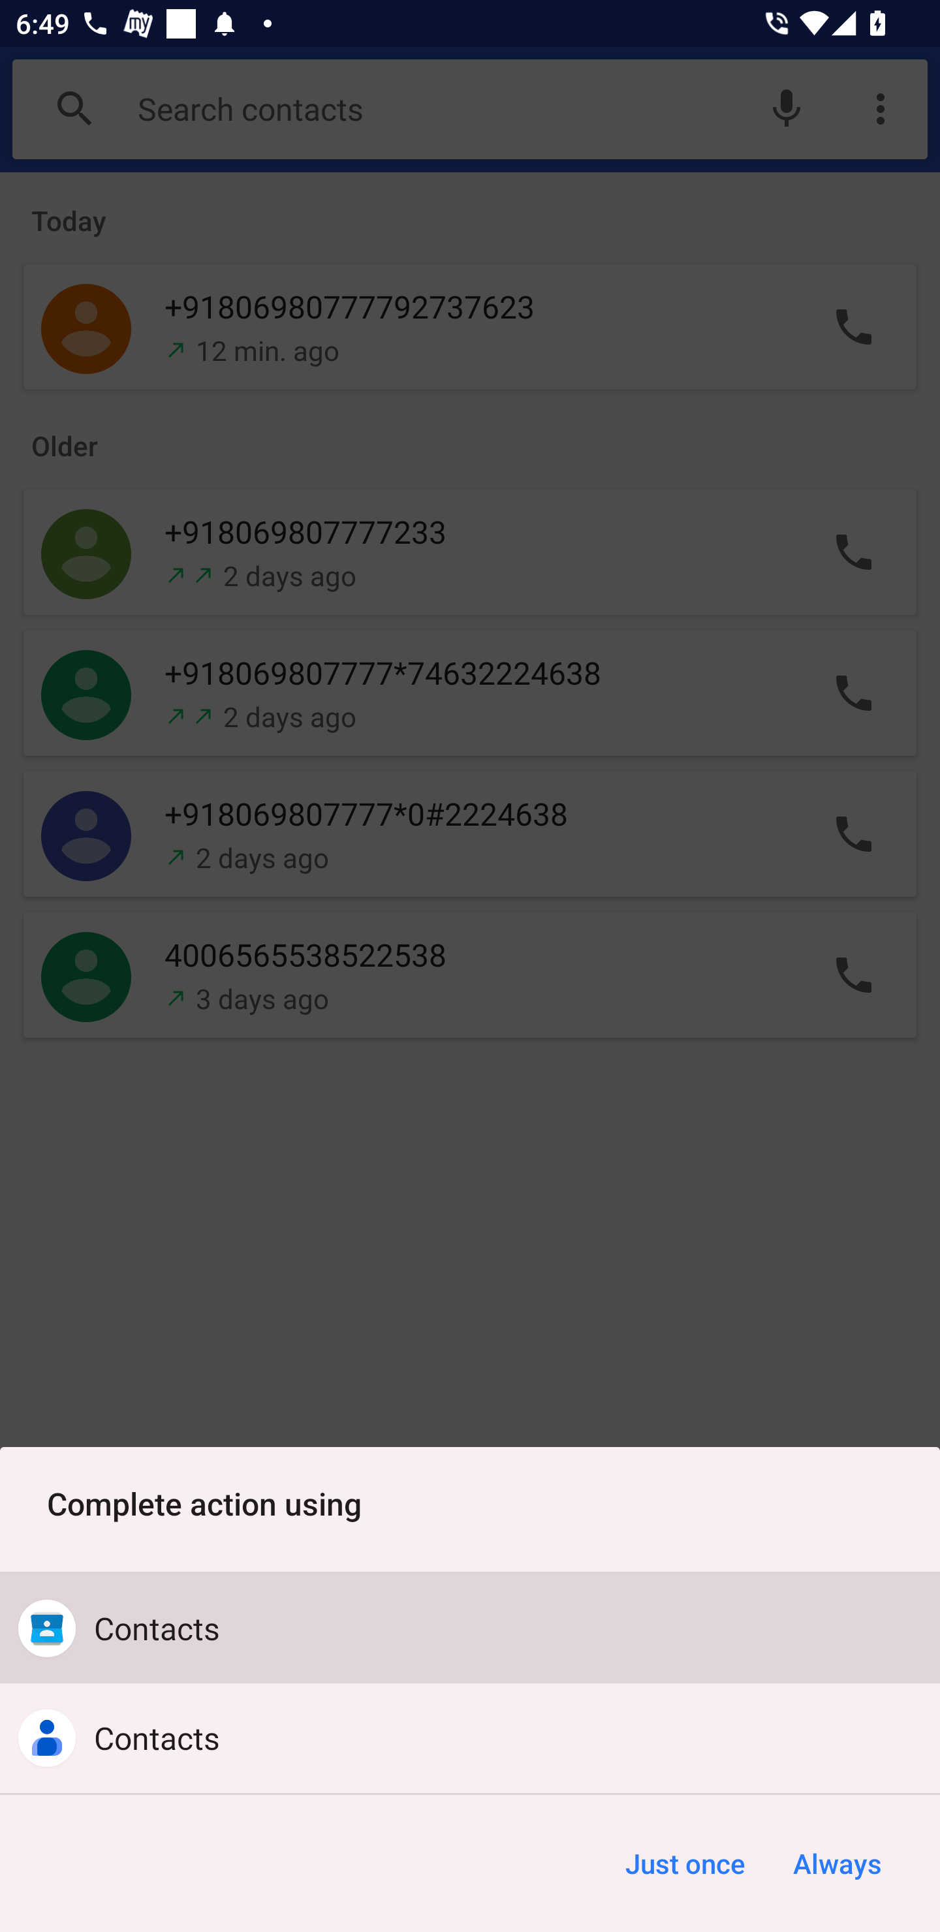 The width and height of the screenshot is (940, 1932). I want to click on Just once, so click(685, 1863).